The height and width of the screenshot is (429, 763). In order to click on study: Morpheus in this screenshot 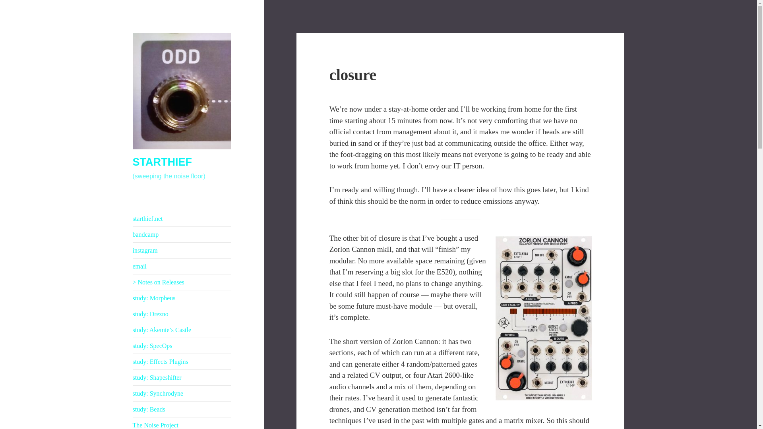, I will do `click(154, 298)`.